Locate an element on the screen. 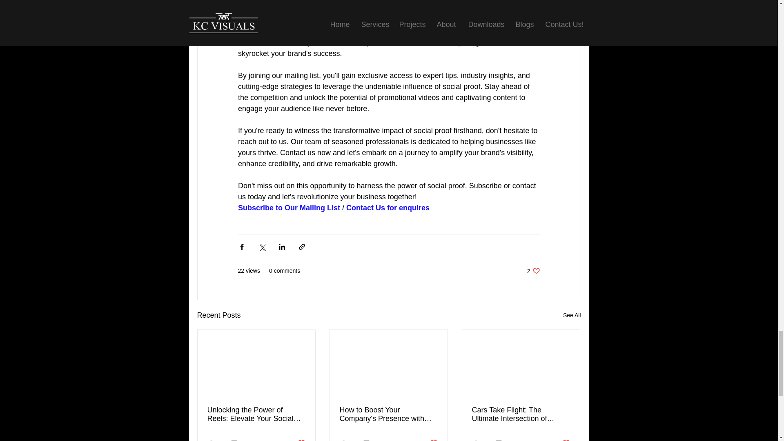  Post not marked as liked is located at coordinates (533, 271).